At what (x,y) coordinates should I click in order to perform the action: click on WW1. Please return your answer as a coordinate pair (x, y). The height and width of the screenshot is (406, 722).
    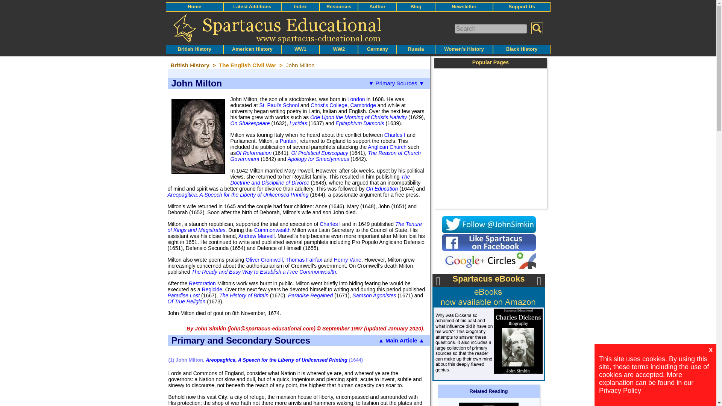
    Looking at the image, I should click on (300, 49).